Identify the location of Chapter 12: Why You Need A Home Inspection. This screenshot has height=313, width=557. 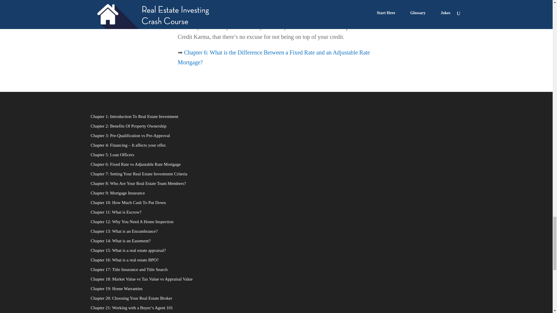
(132, 222).